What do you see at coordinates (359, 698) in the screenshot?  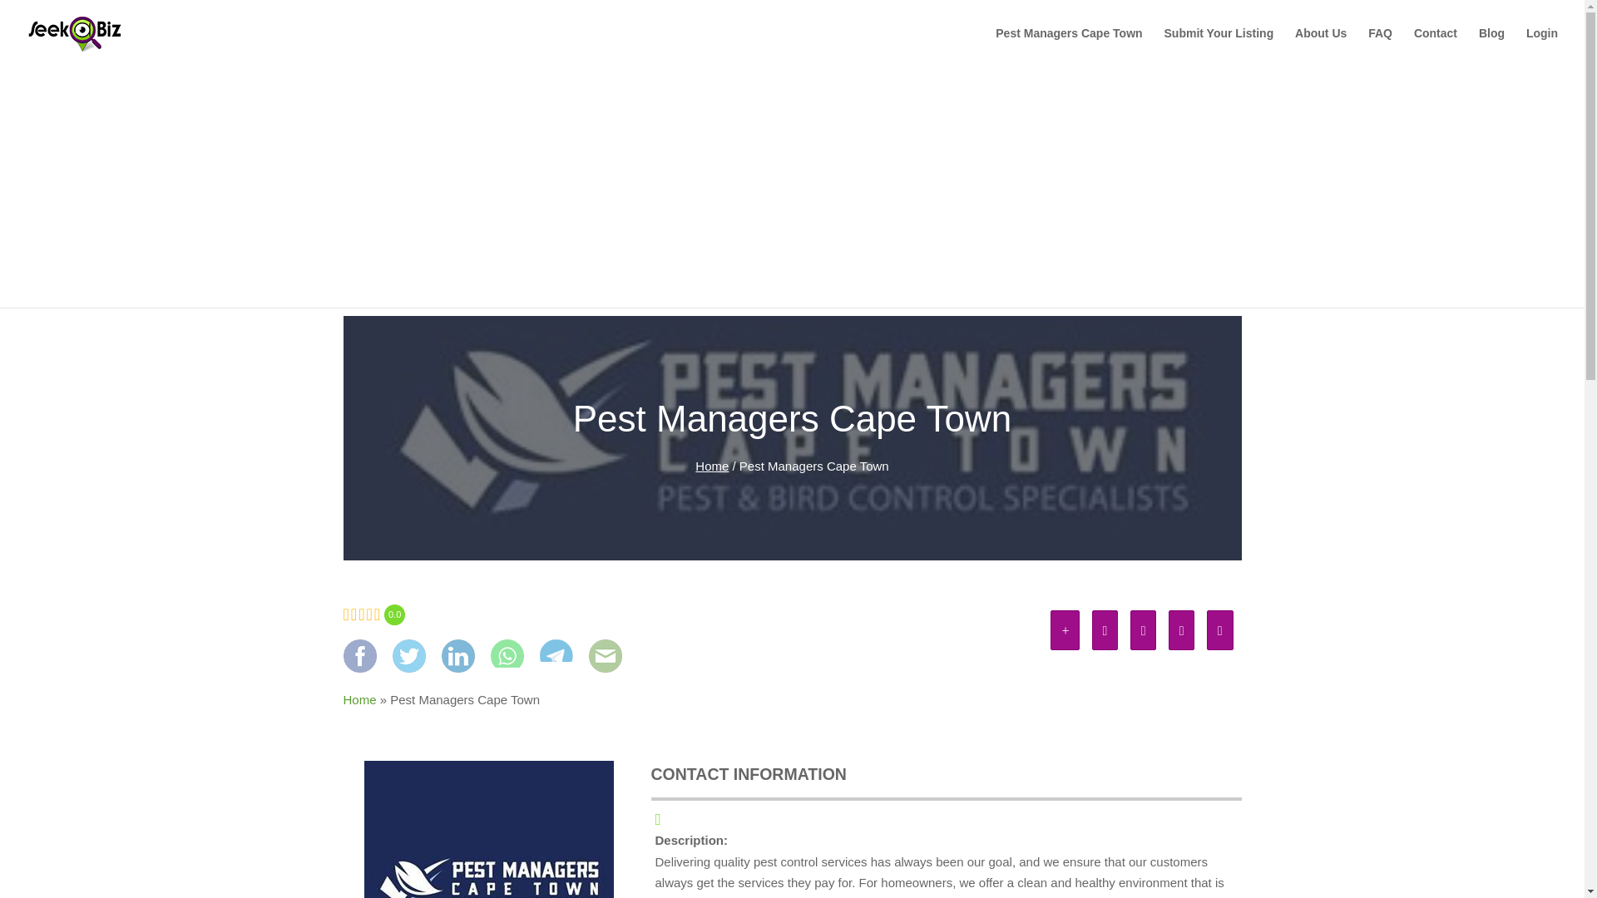 I see `Home` at bounding box center [359, 698].